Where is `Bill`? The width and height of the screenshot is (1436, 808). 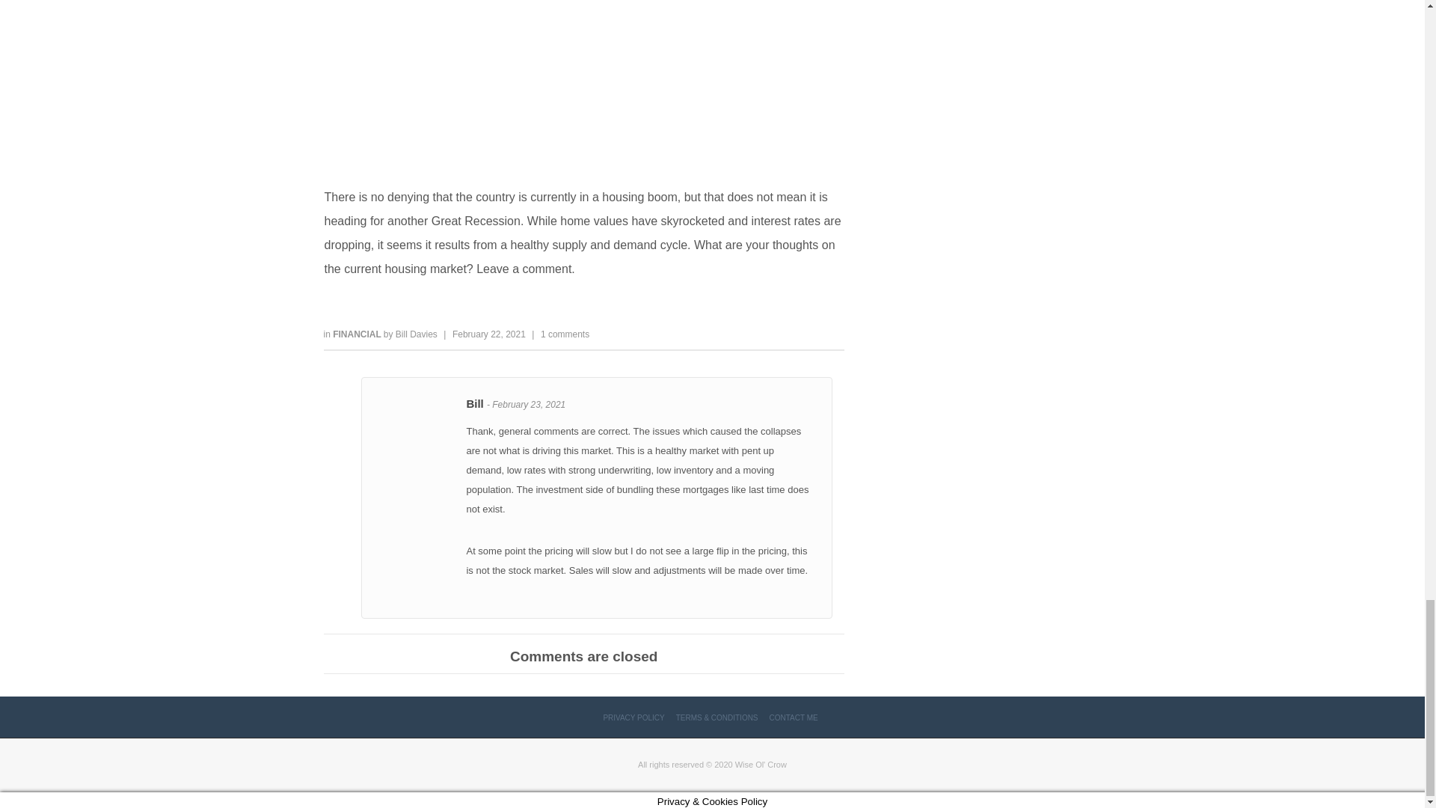
Bill is located at coordinates (476, 403).